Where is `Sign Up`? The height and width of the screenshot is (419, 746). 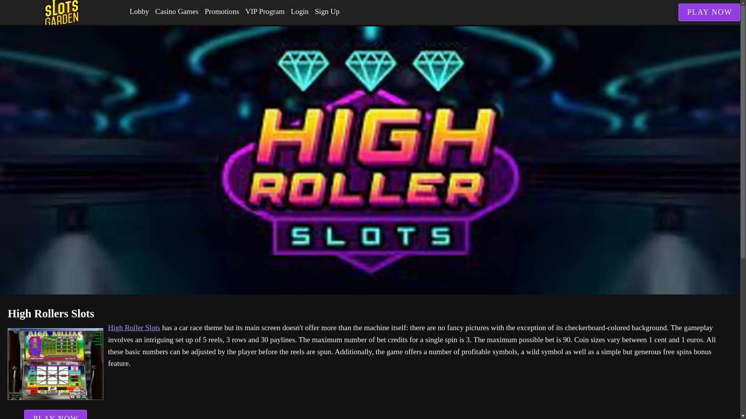 Sign Up is located at coordinates (327, 12).